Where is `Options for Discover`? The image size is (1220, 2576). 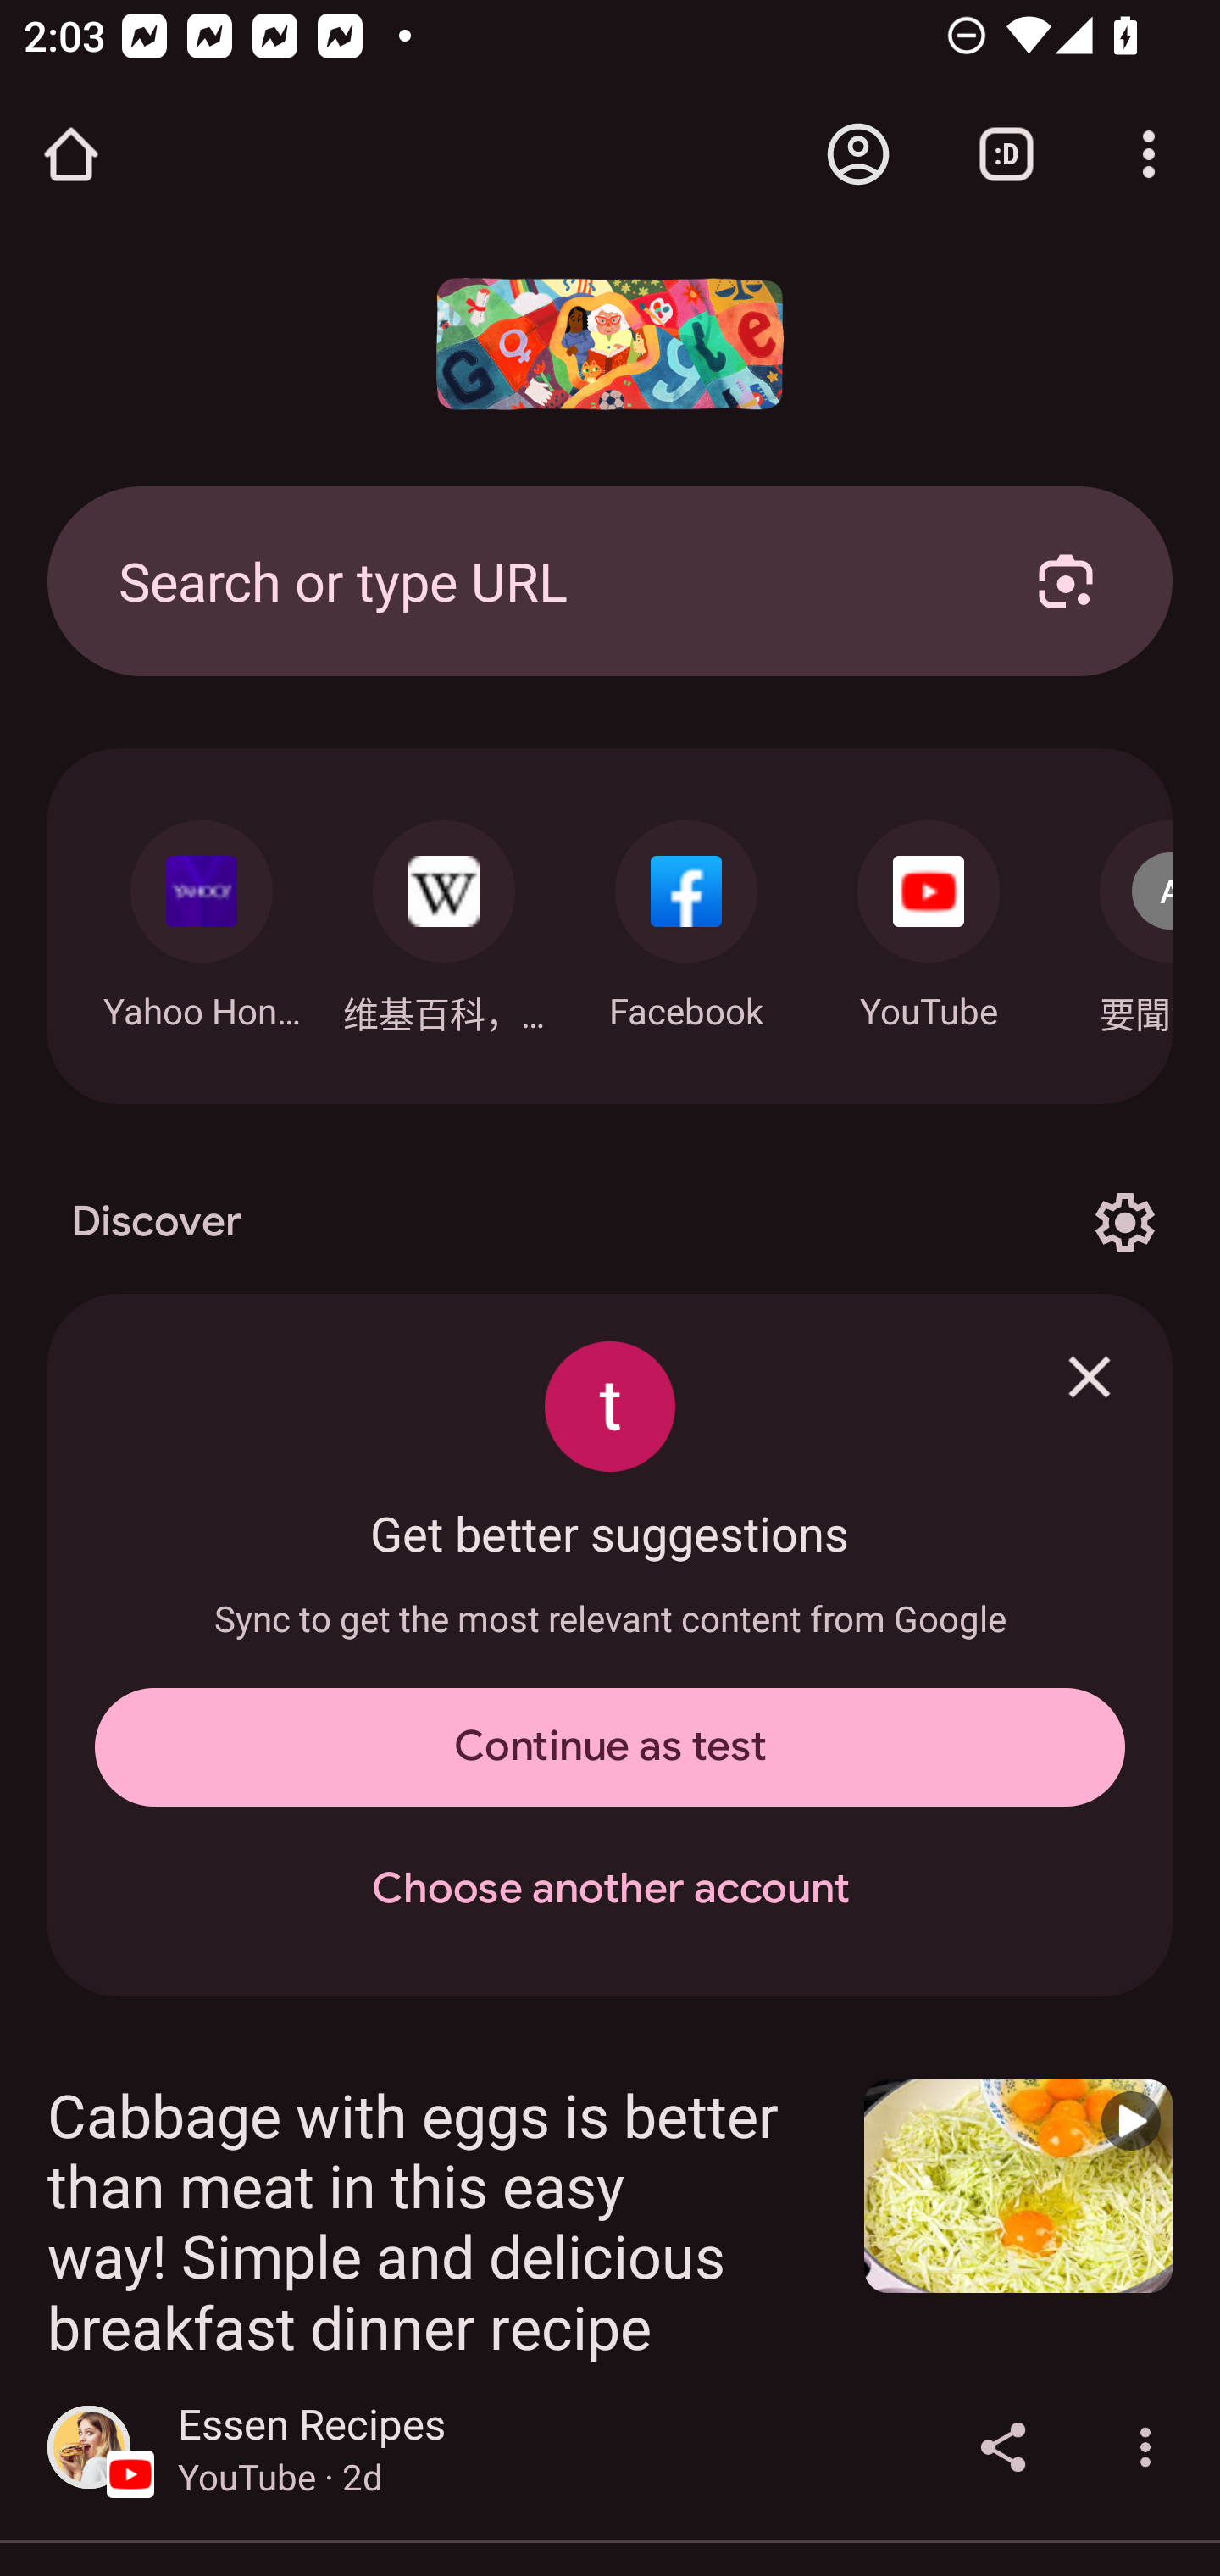 Options for Discover is located at coordinates (1124, 1222).